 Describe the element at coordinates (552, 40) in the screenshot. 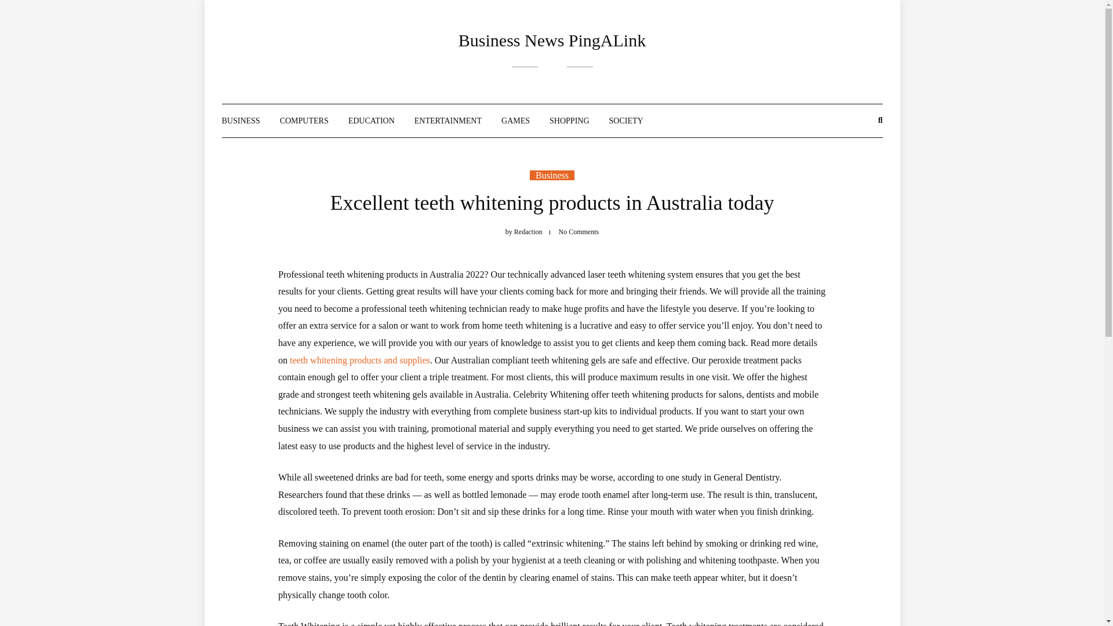

I see `Business News PingALink` at that location.